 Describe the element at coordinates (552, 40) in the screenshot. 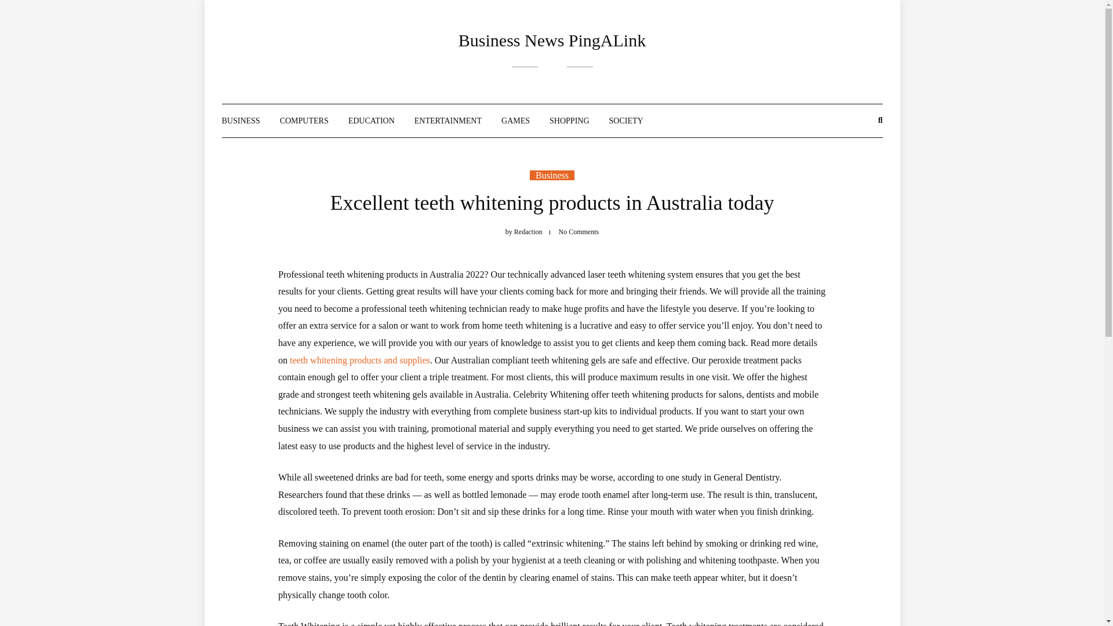

I see `Business News PingALink` at that location.